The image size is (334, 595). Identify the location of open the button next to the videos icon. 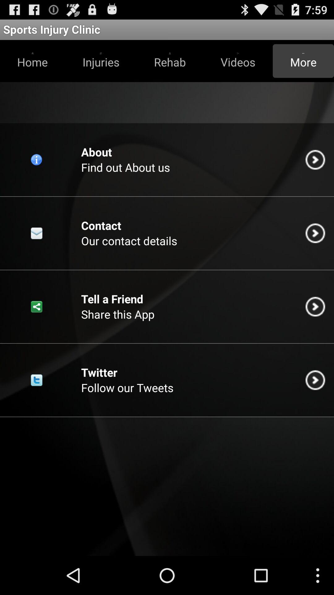
(170, 61).